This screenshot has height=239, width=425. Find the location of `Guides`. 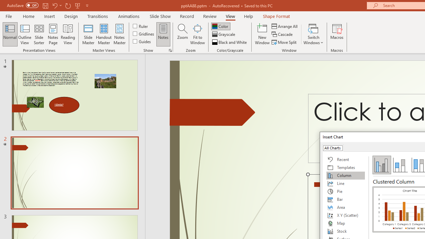

Guides is located at coordinates (142, 41).